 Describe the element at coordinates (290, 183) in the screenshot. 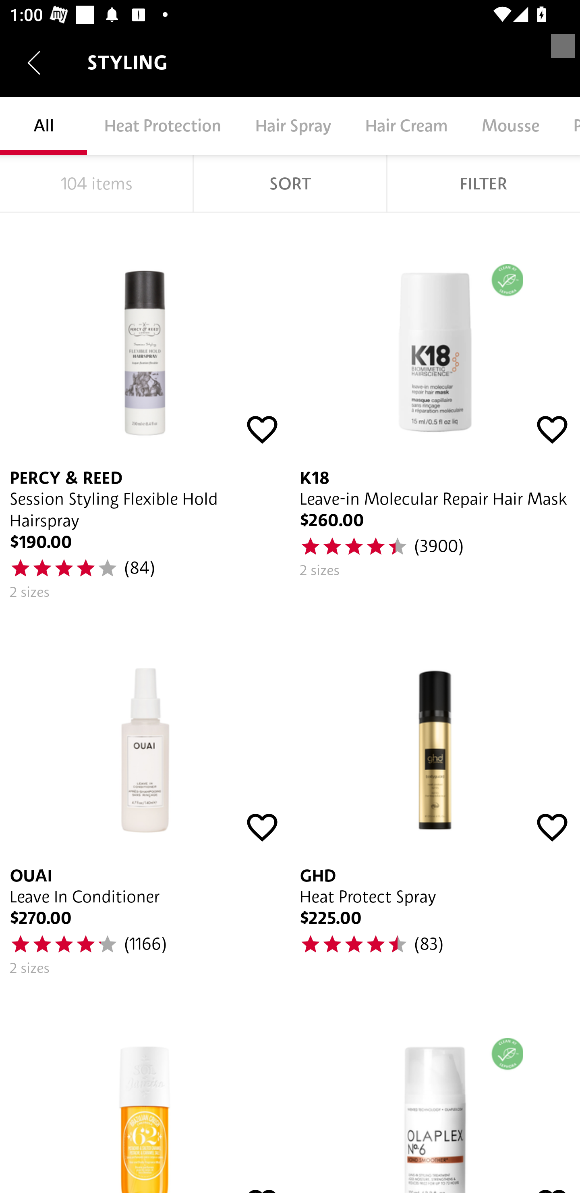

I see `SORT` at that location.